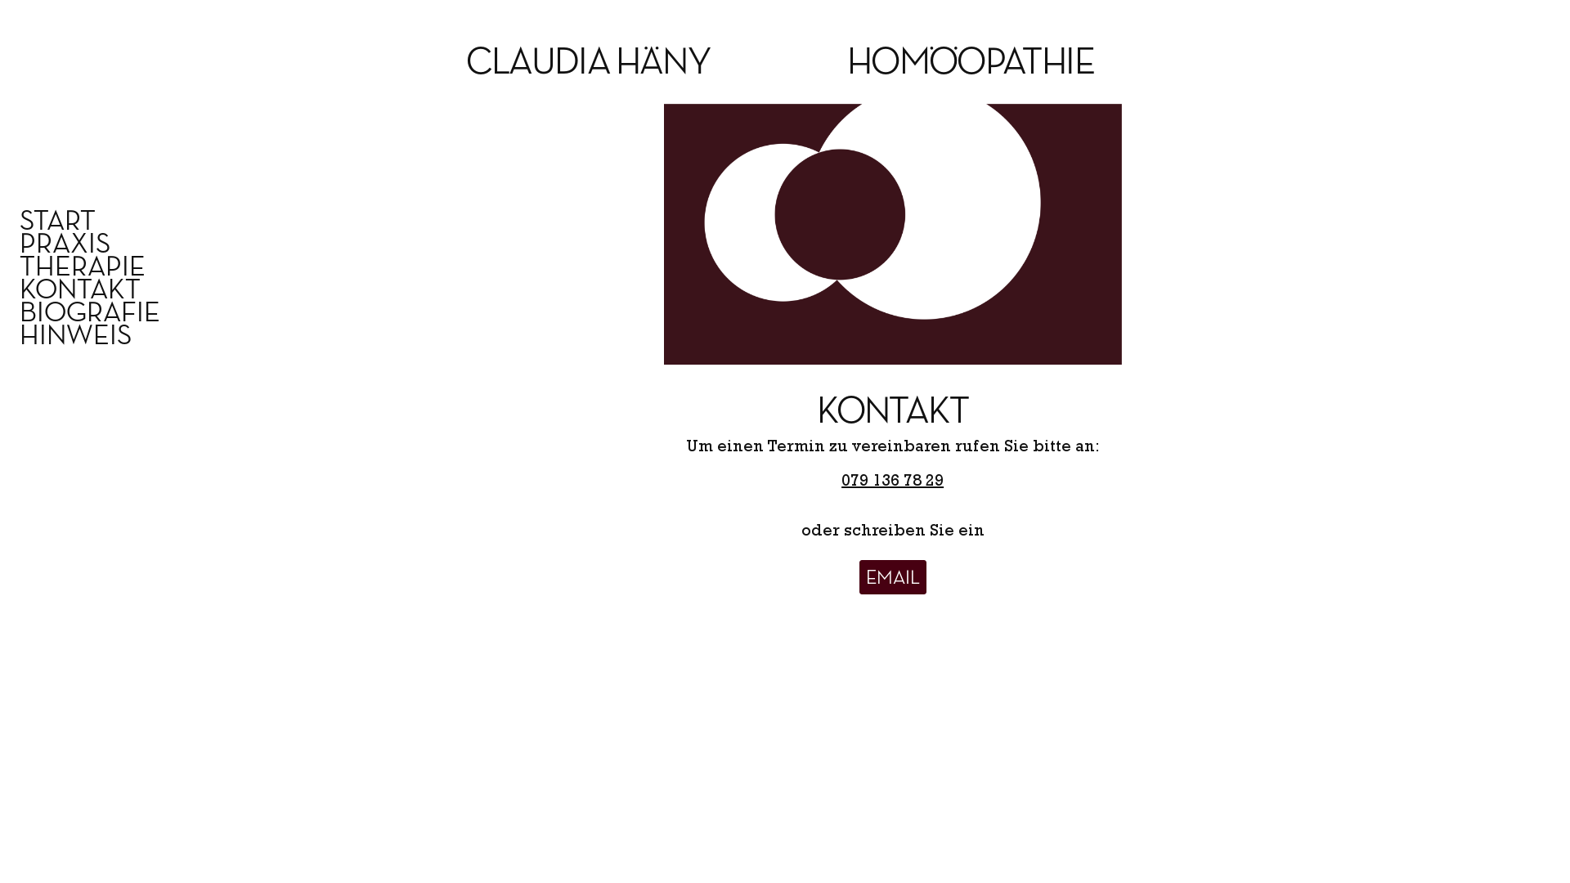  Describe the element at coordinates (114, 291) in the screenshot. I see `KONTAKT` at that location.